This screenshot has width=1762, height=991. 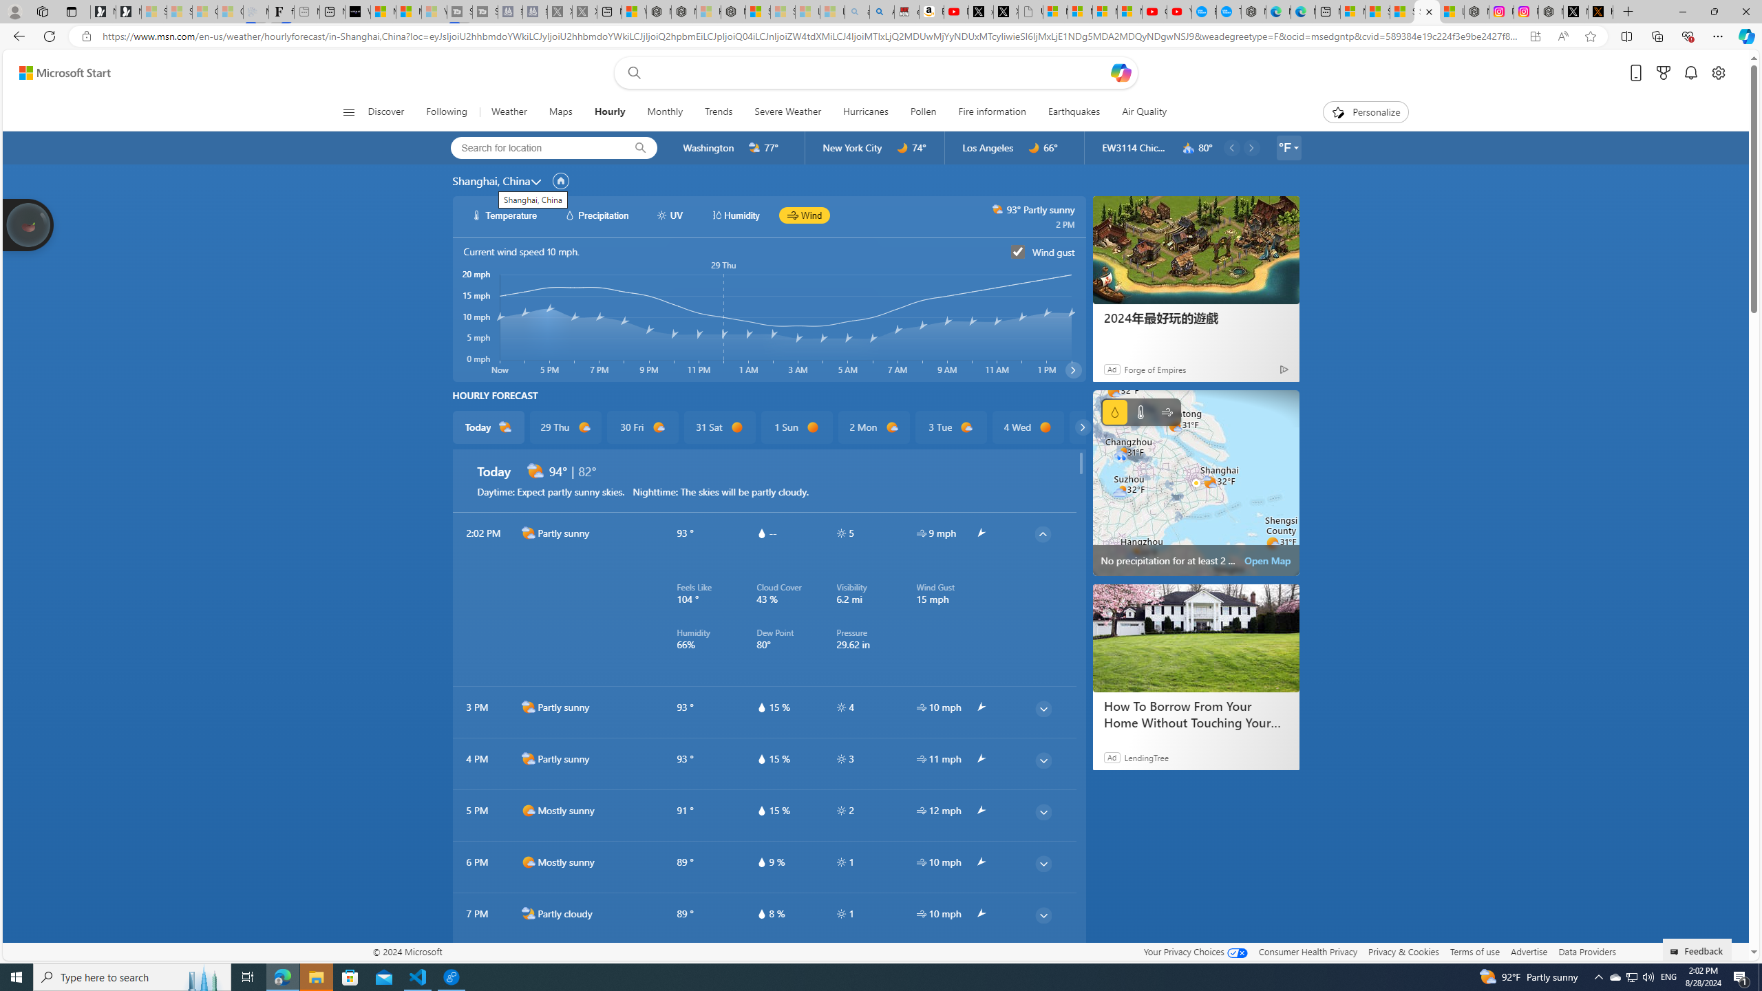 What do you see at coordinates (128, 12) in the screenshot?
I see `Newsletter Sign Up` at bounding box center [128, 12].